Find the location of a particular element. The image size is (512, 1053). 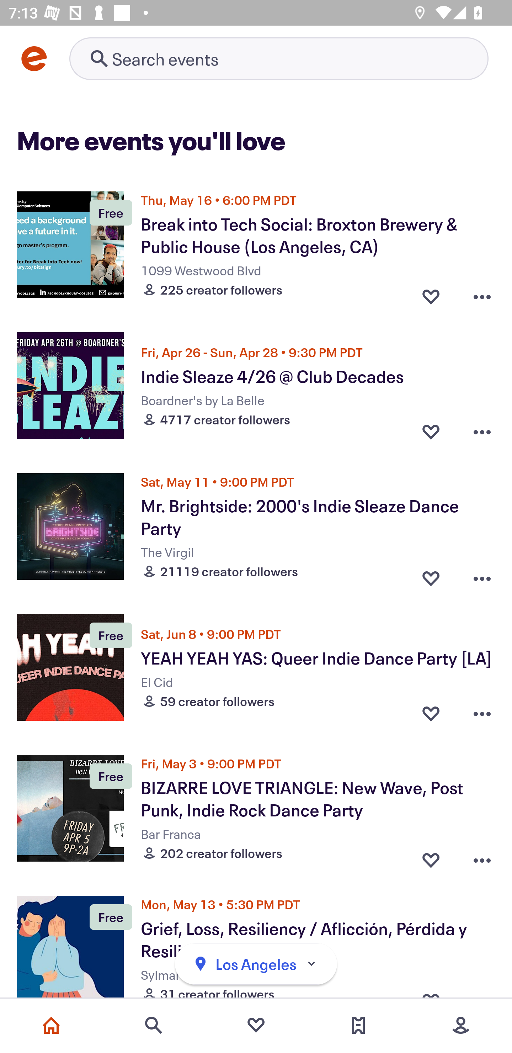

Home is located at coordinates (51, 1025).